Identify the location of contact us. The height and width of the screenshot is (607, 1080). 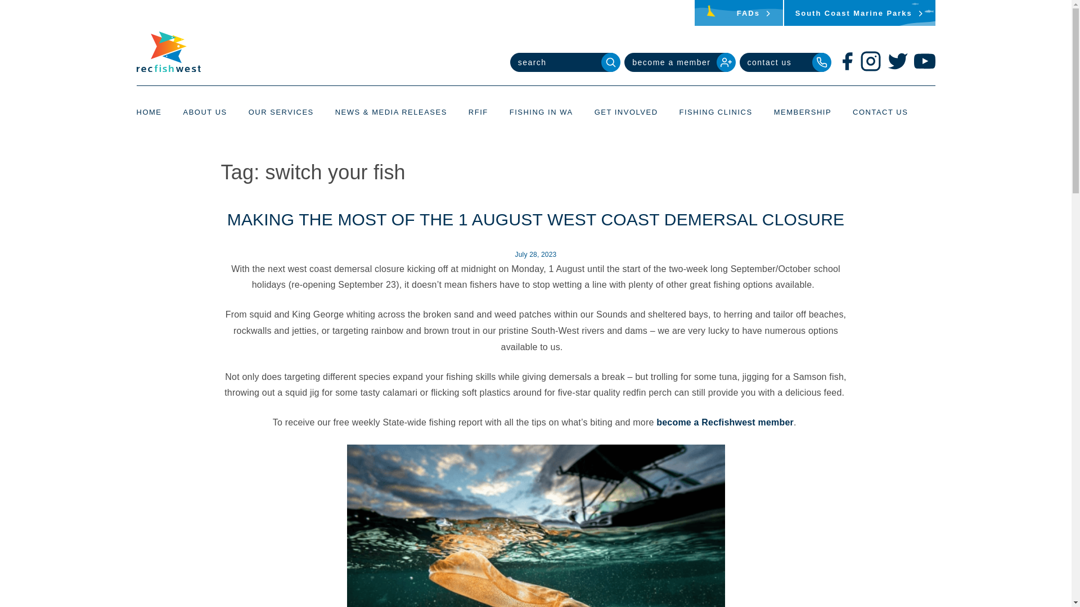
(784, 62).